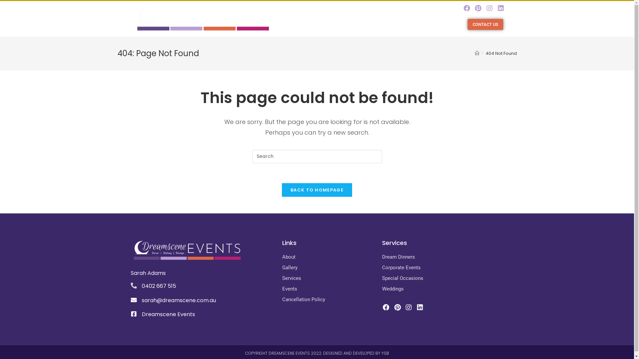  I want to click on HOME, so click(298, 25).